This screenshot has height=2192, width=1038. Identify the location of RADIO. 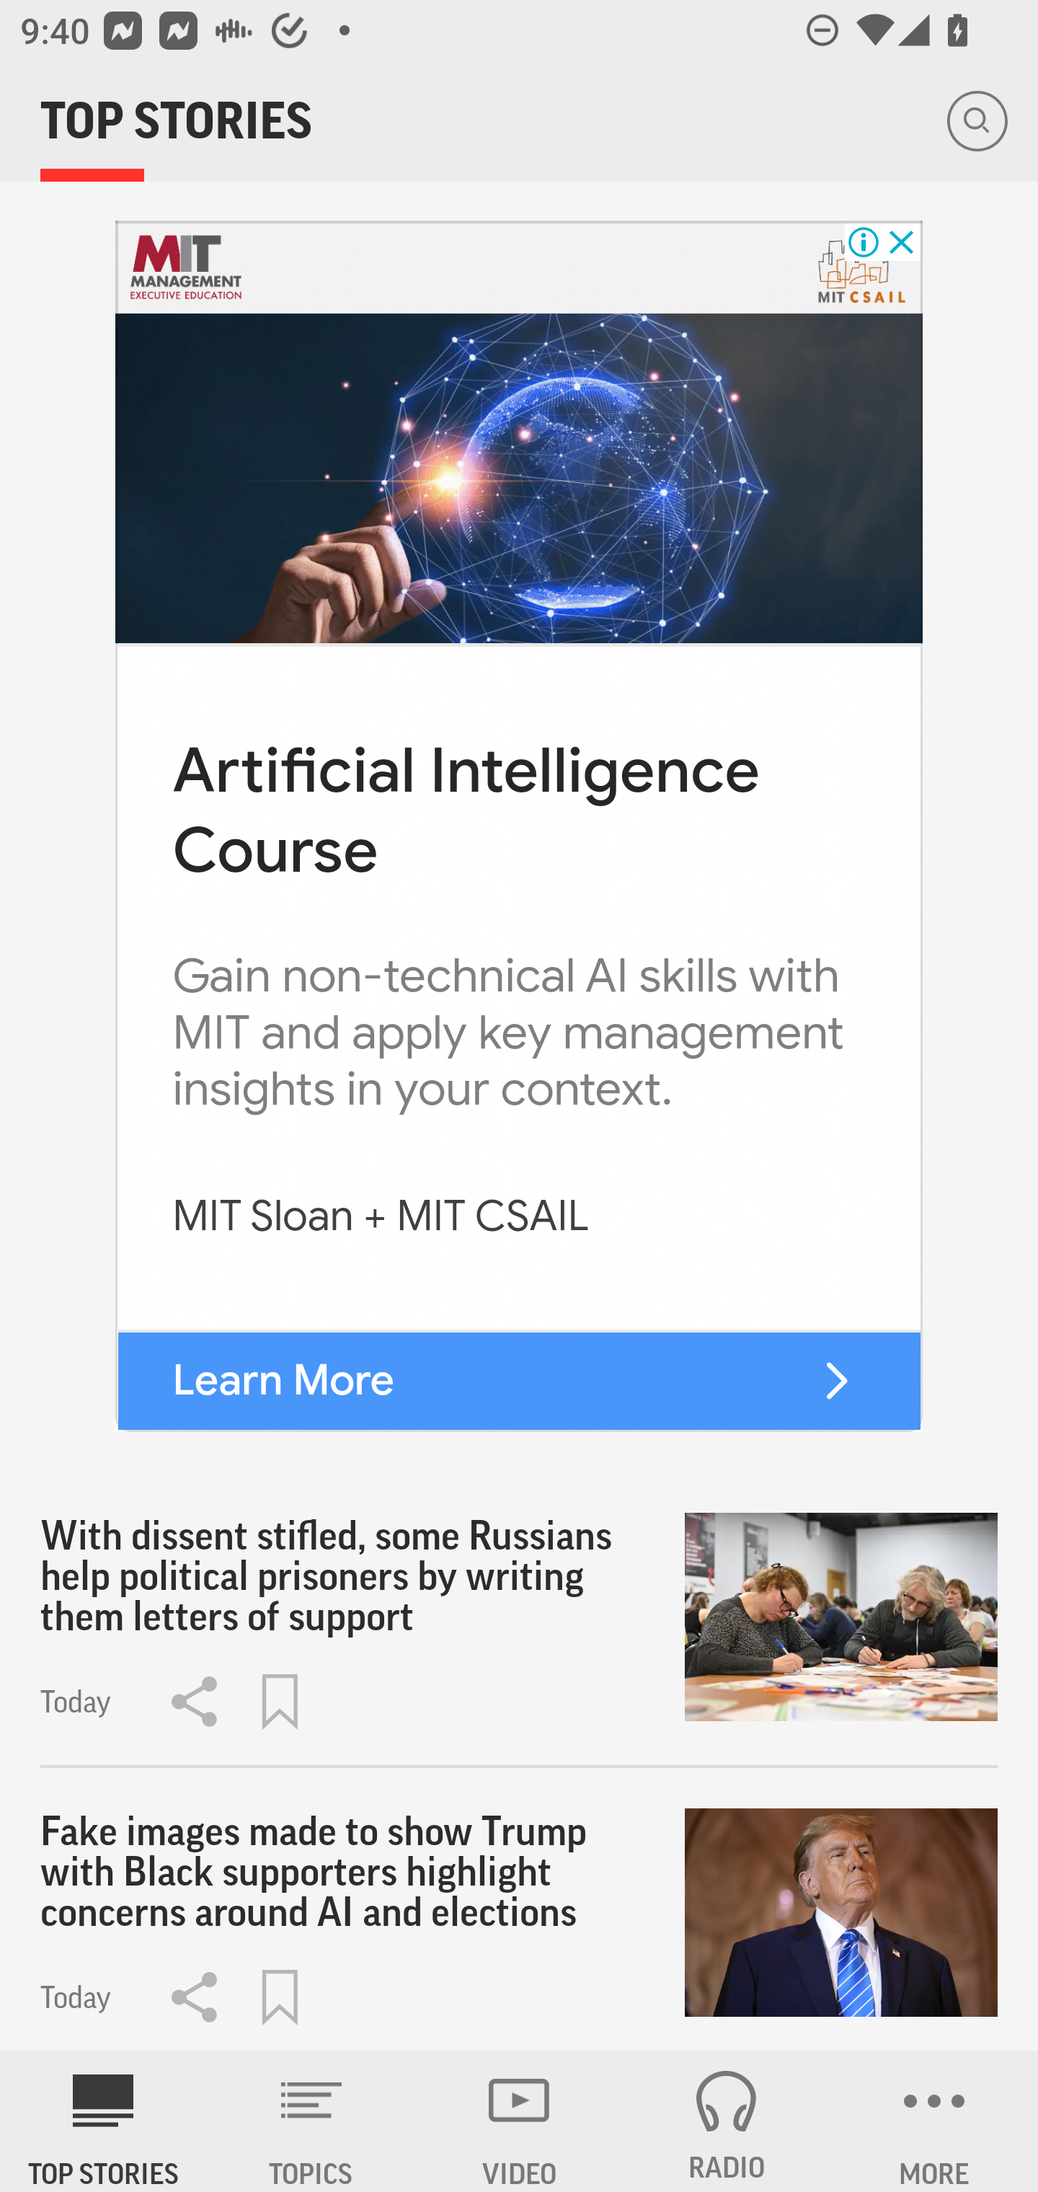
(727, 2121).